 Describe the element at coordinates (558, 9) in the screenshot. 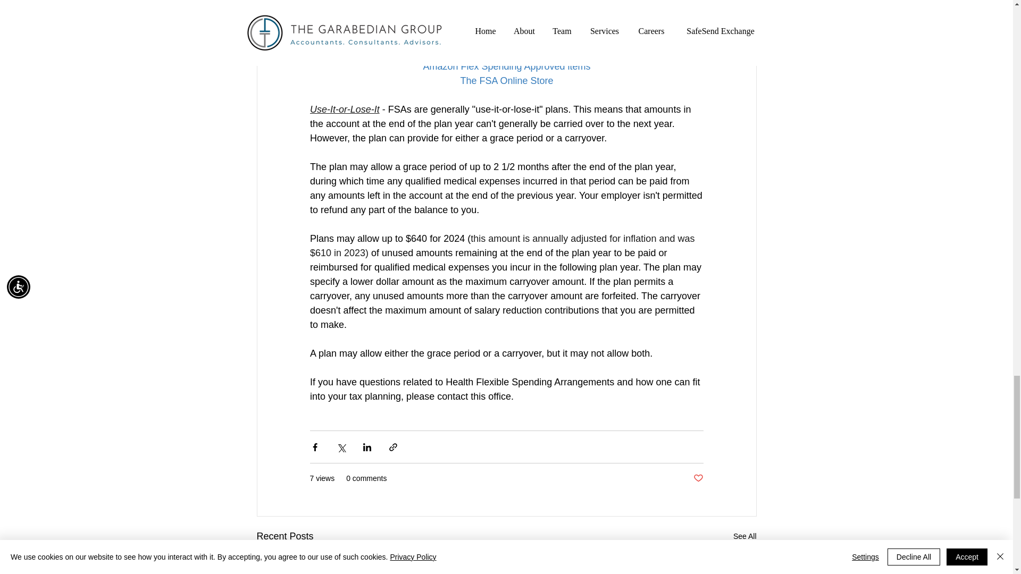

I see `click here` at that location.